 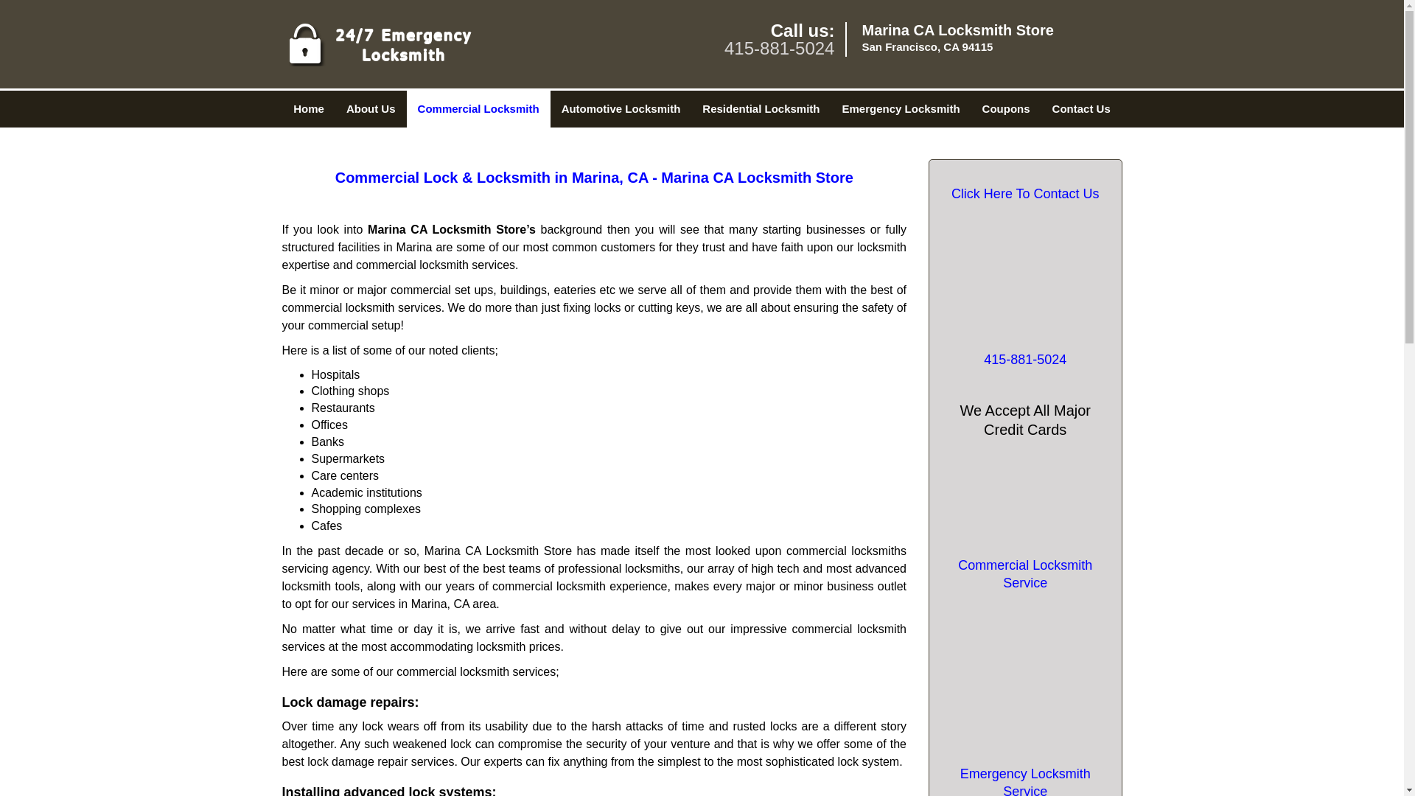 What do you see at coordinates (371, 109) in the screenshot?
I see `About Us` at bounding box center [371, 109].